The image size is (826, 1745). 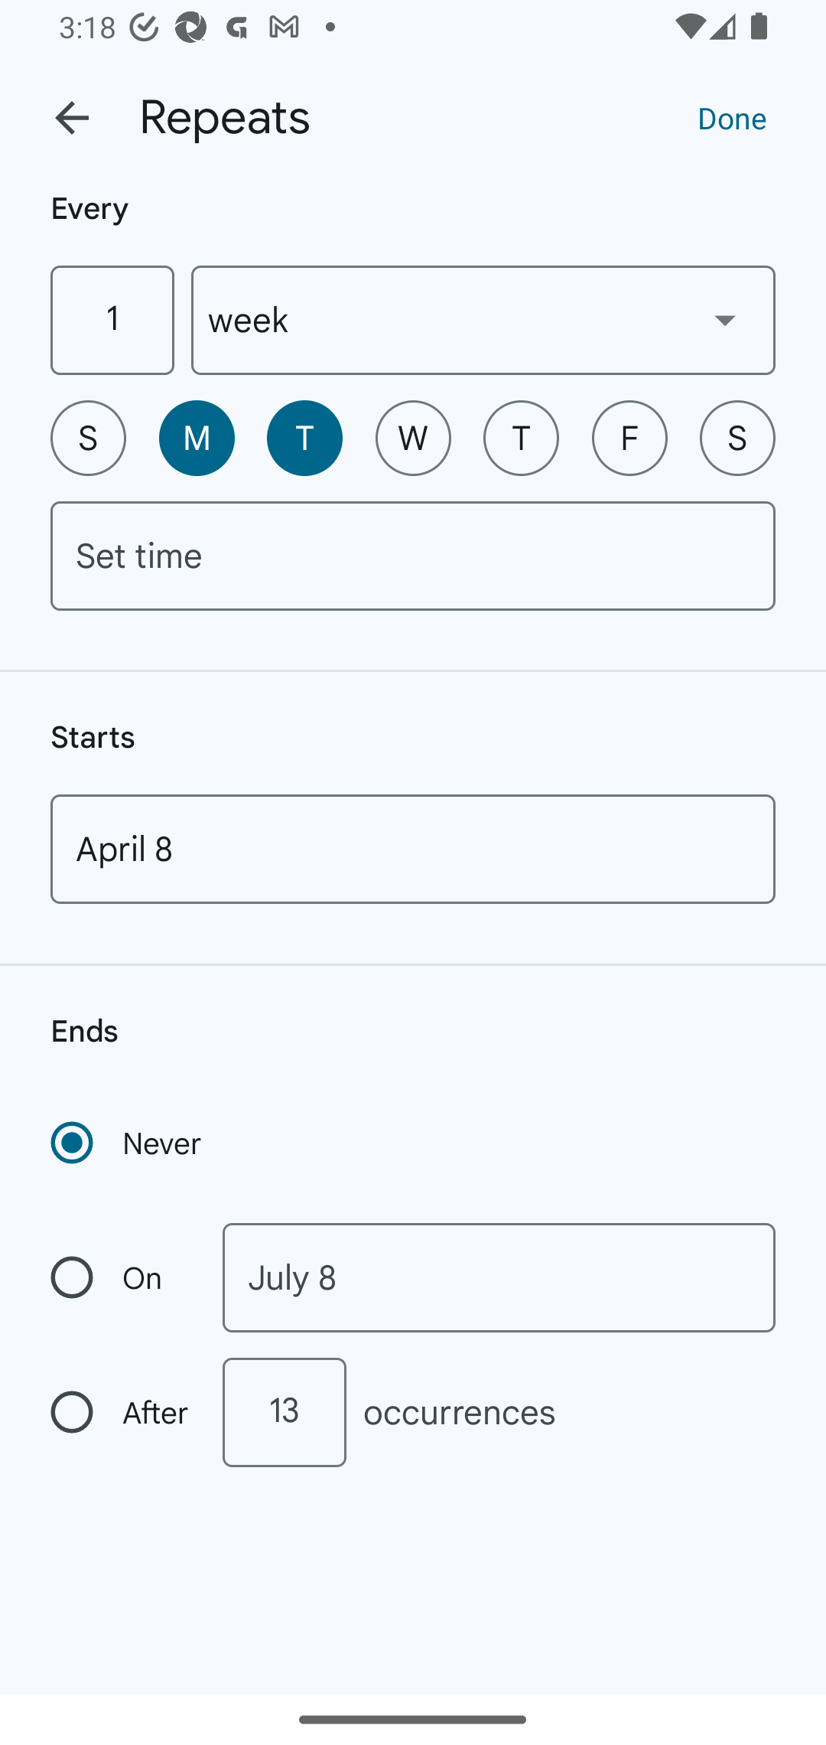 I want to click on T Thursday, so click(x=521, y=438).